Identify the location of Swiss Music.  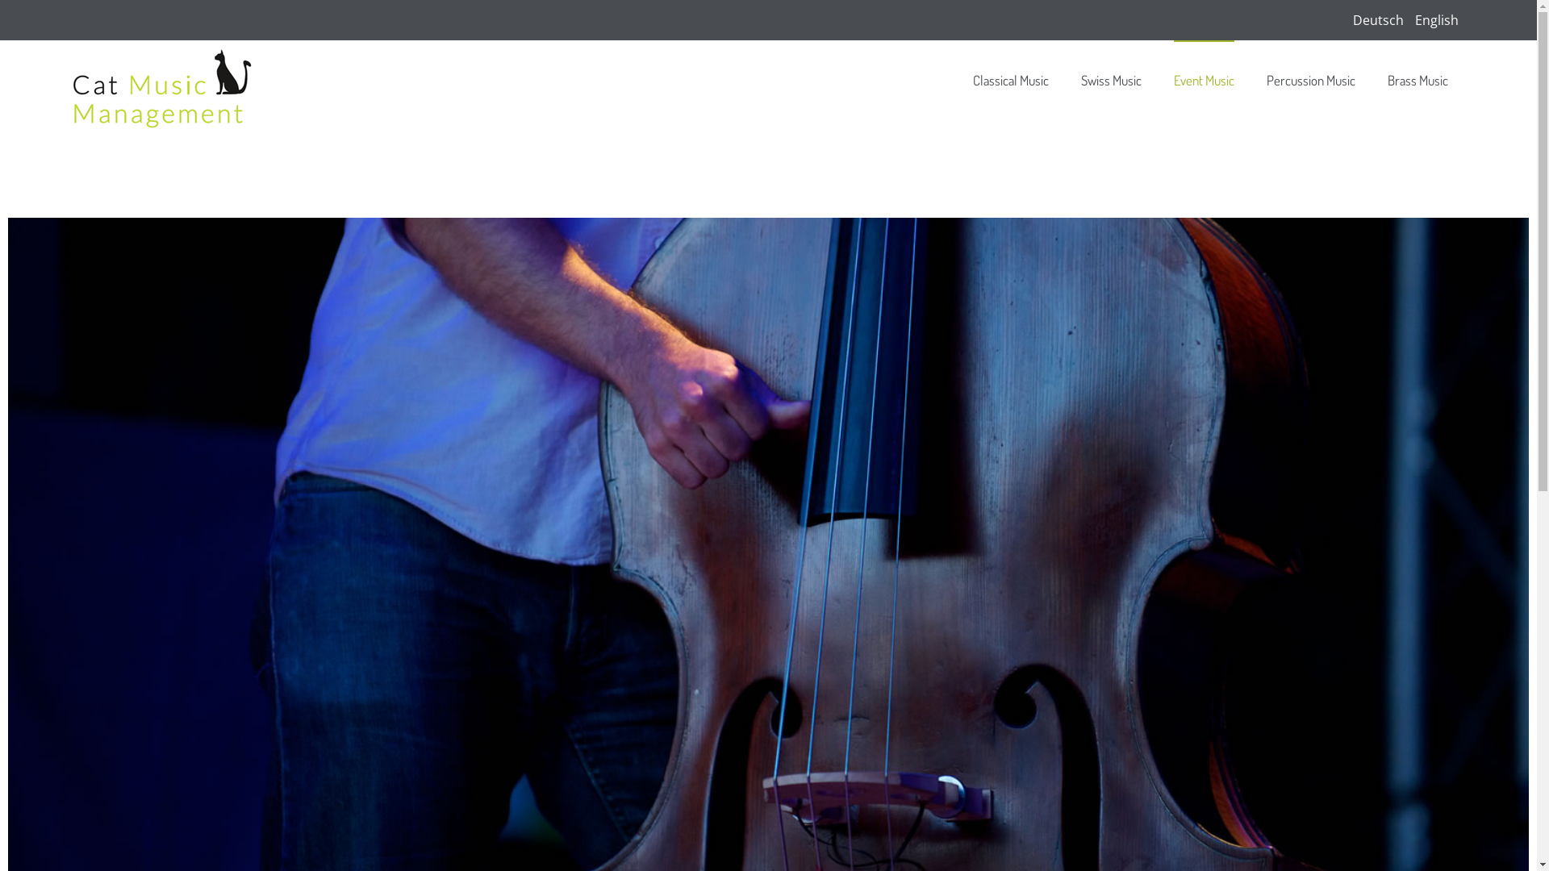
(1112, 81).